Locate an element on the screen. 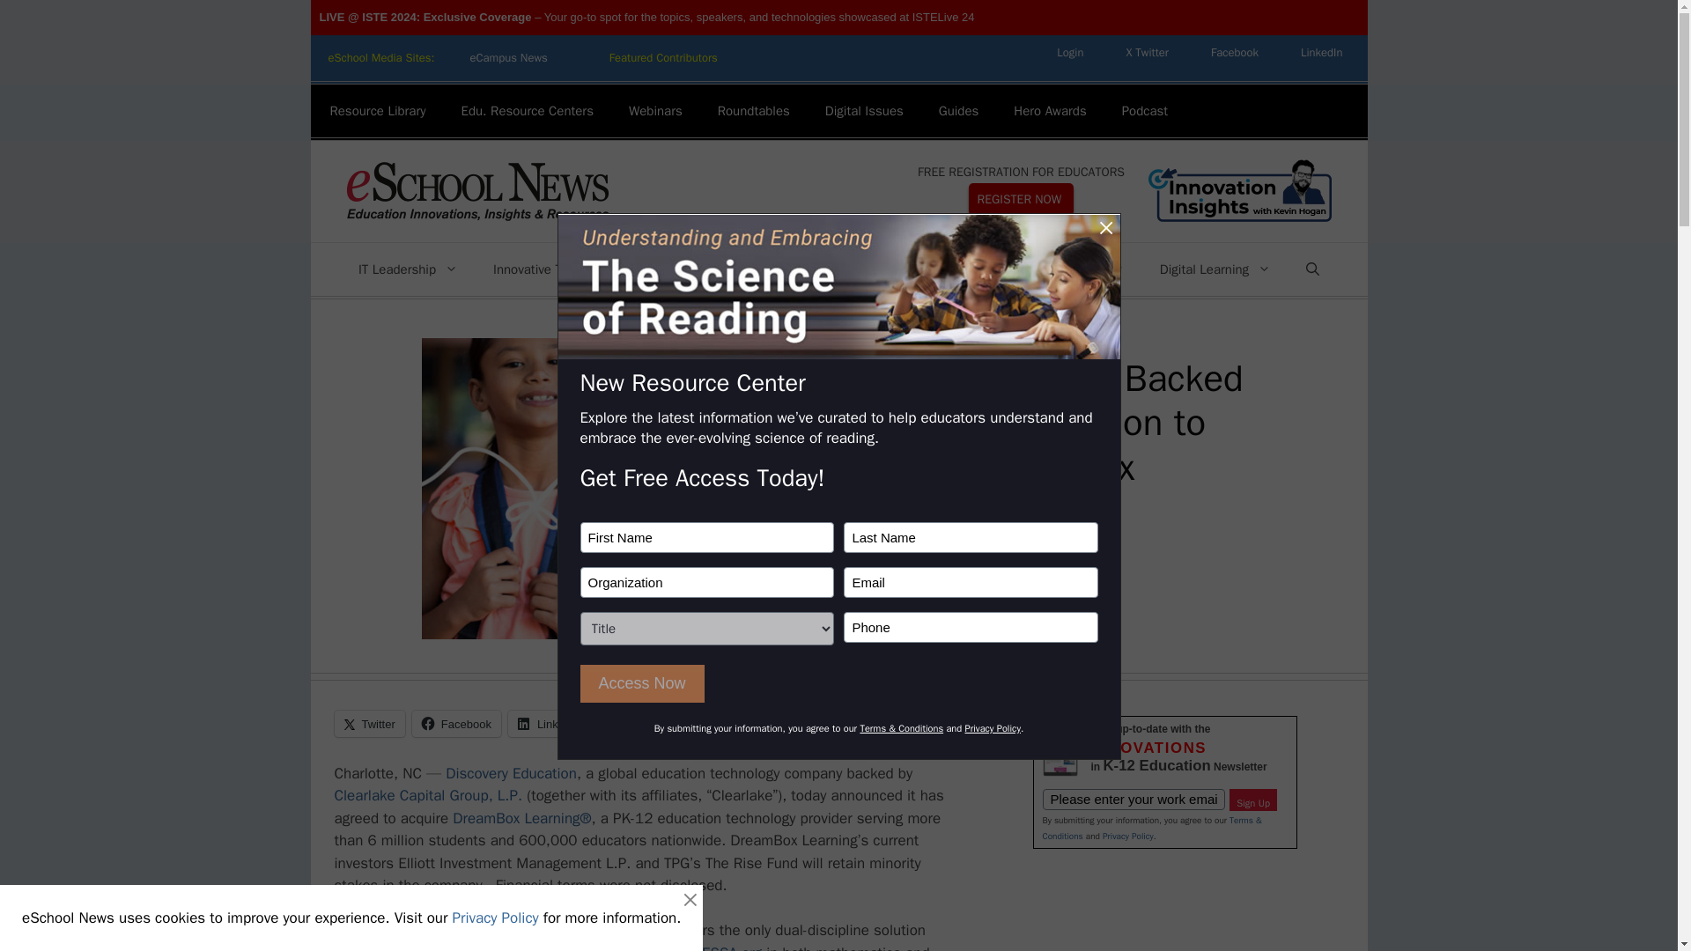 Image resolution: width=1691 pixels, height=951 pixels. Roundtables is located at coordinates (754, 111).